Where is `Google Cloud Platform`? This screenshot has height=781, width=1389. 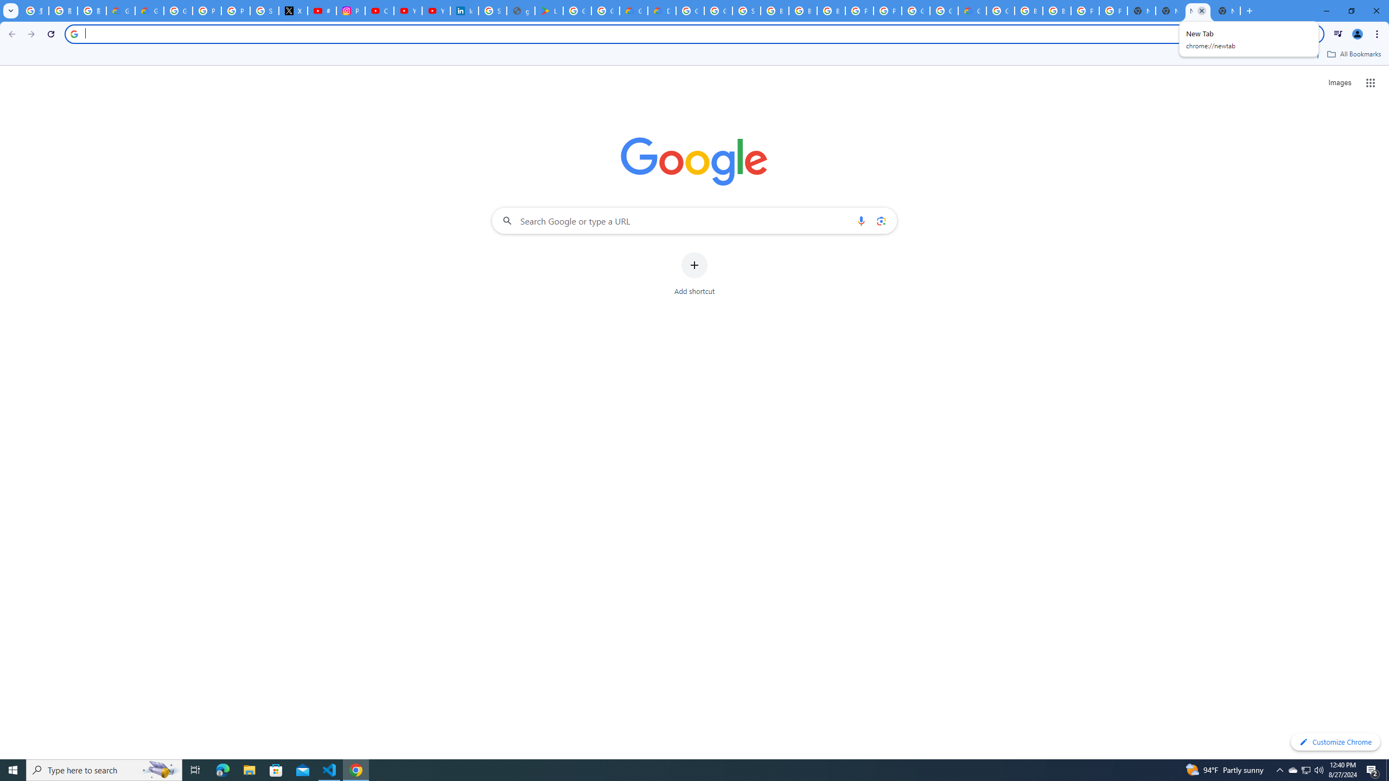
Google Cloud Platform is located at coordinates (1001, 11).